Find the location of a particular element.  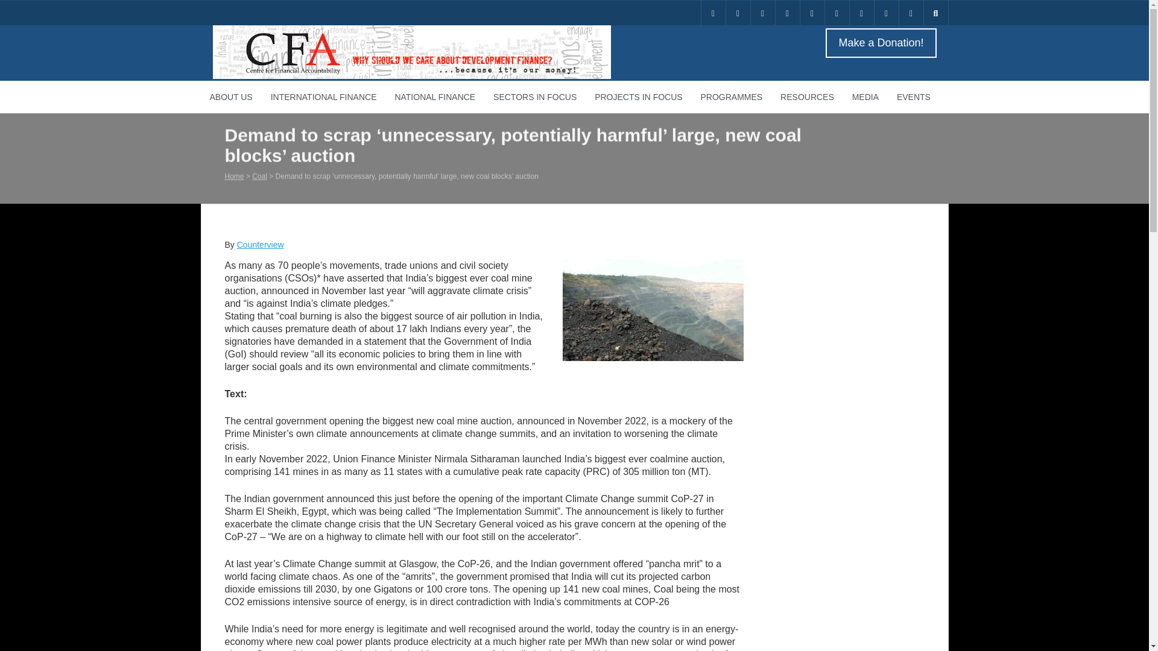

ABOUT US is located at coordinates (230, 96).